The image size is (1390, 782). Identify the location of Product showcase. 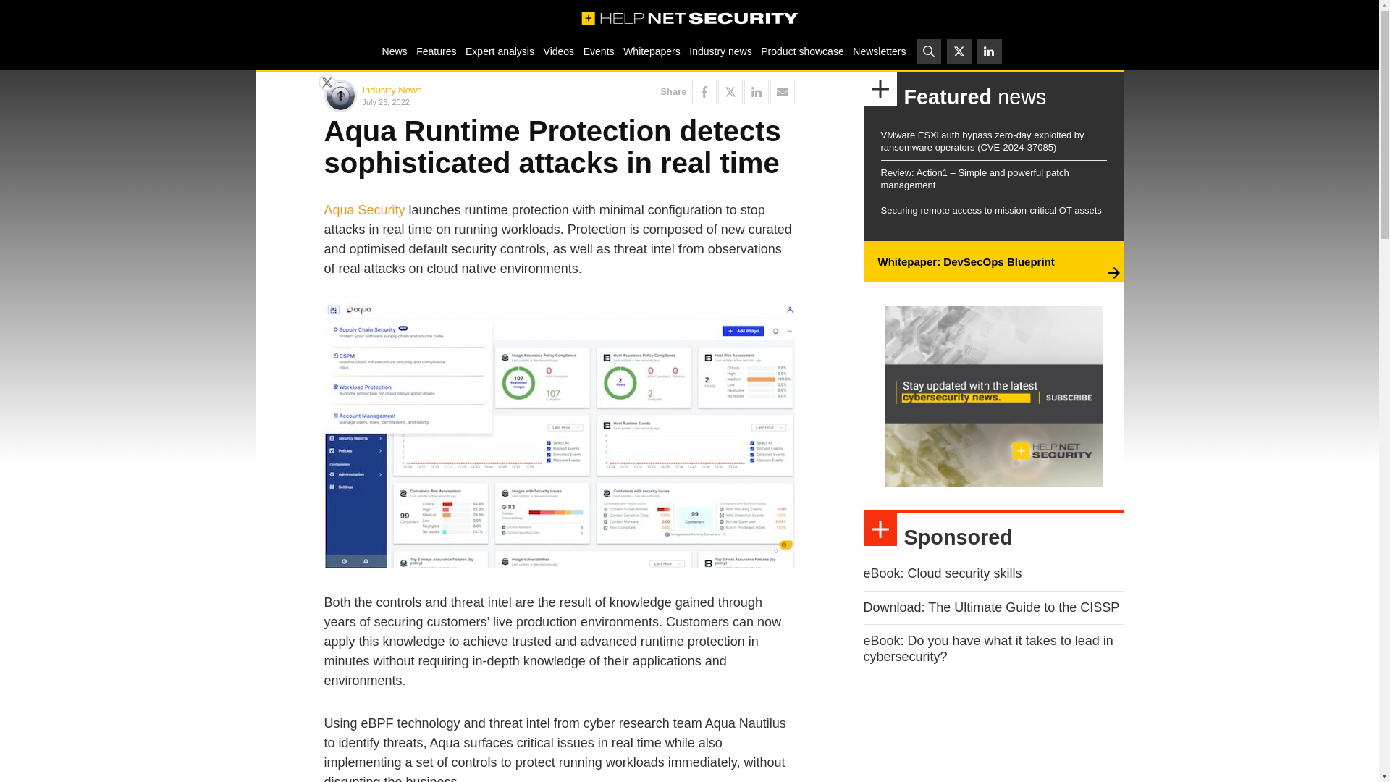
(802, 51).